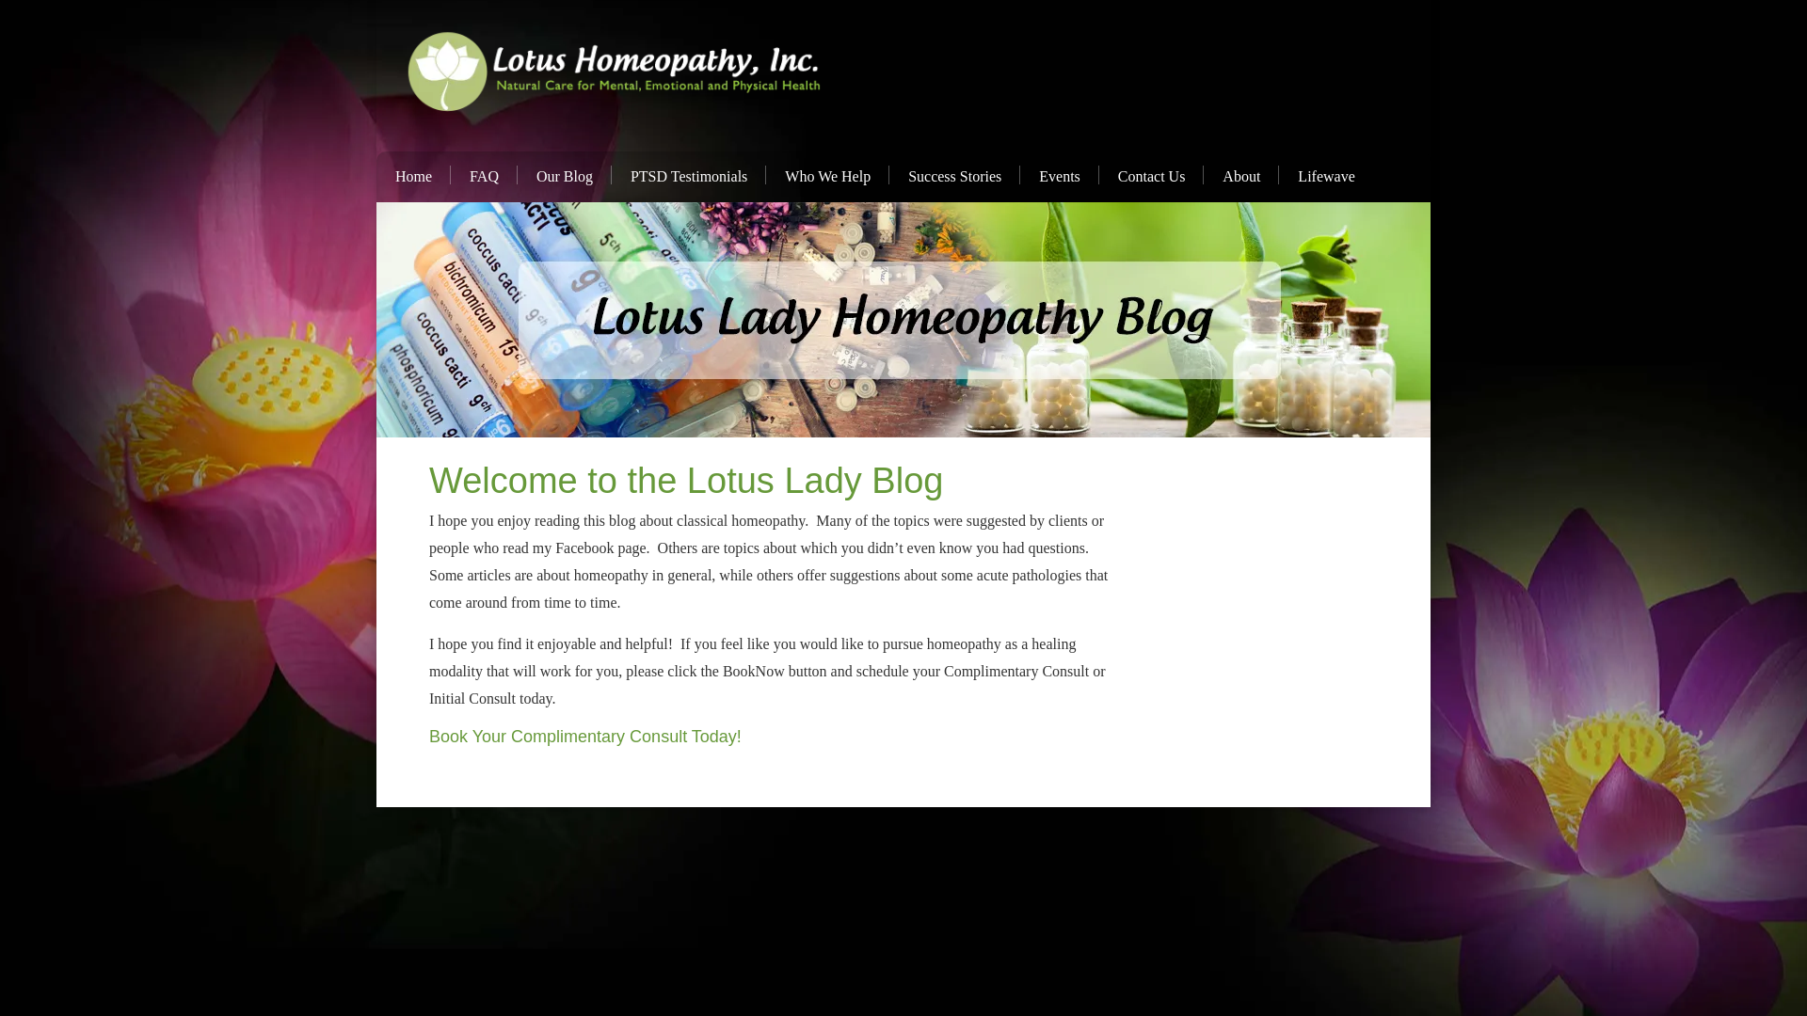  What do you see at coordinates (484, 176) in the screenshot?
I see `FAQ` at bounding box center [484, 176].